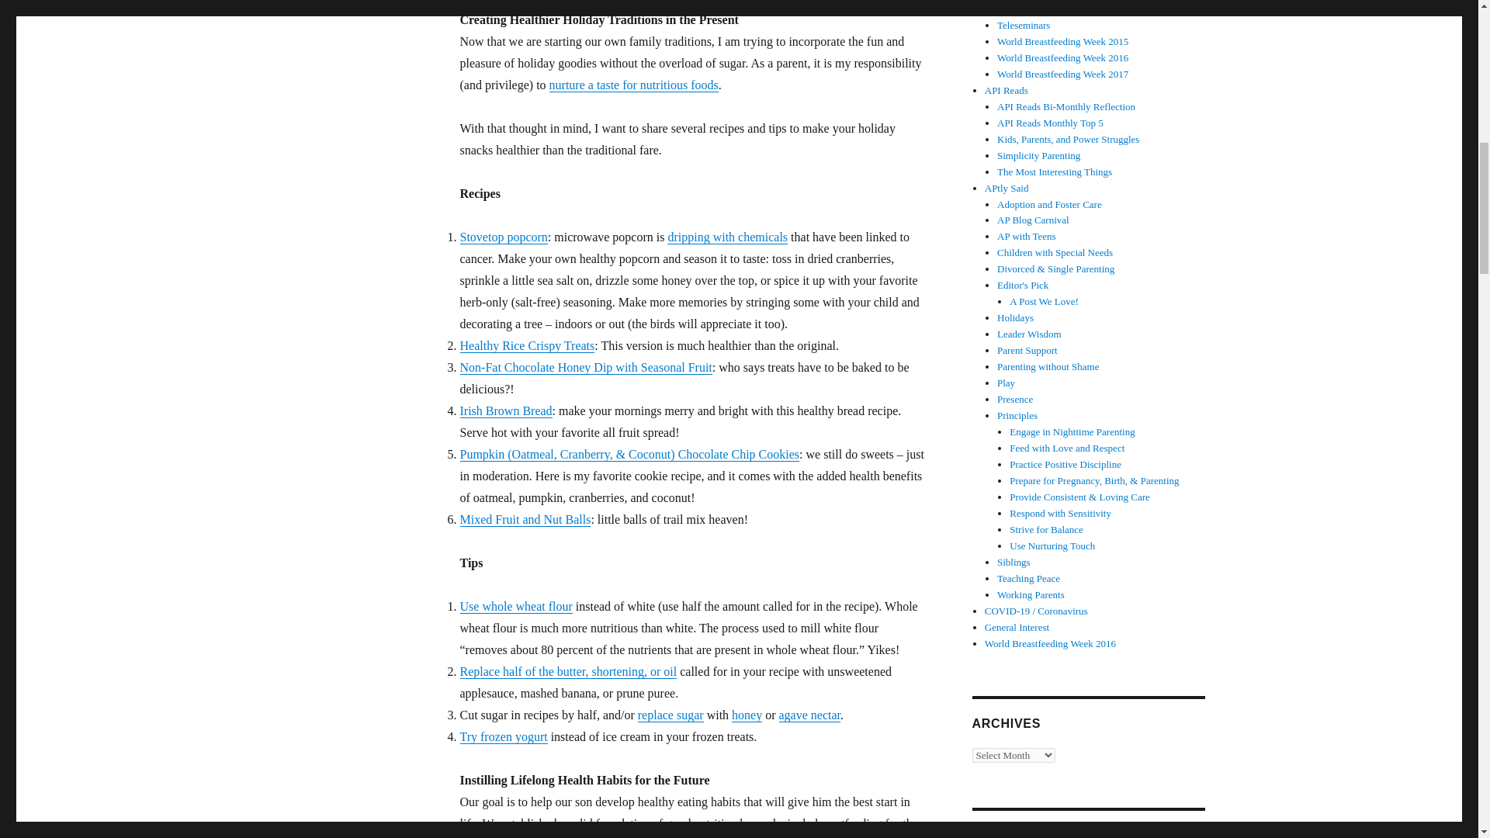 This screenshot has height=838, width=1490. I want to click on Irish Brown Bread, so click(504, 410).